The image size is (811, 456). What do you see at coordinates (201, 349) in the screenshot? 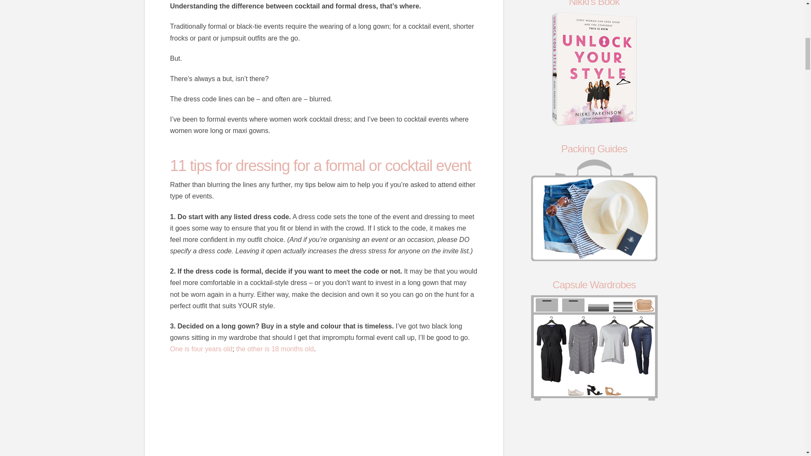
I see `One is four years old` at bounding box center [201, 349].